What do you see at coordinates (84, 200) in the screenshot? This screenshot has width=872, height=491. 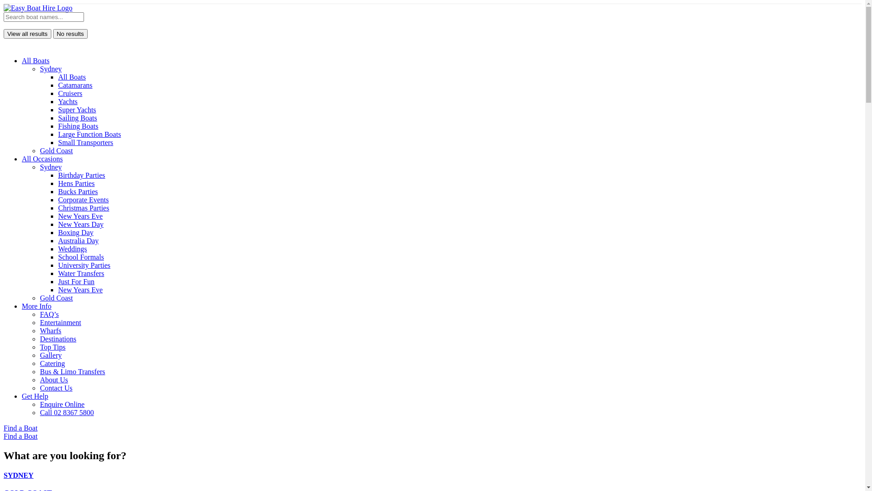 I see `Corporate Events` at bounding box center [84, 200].